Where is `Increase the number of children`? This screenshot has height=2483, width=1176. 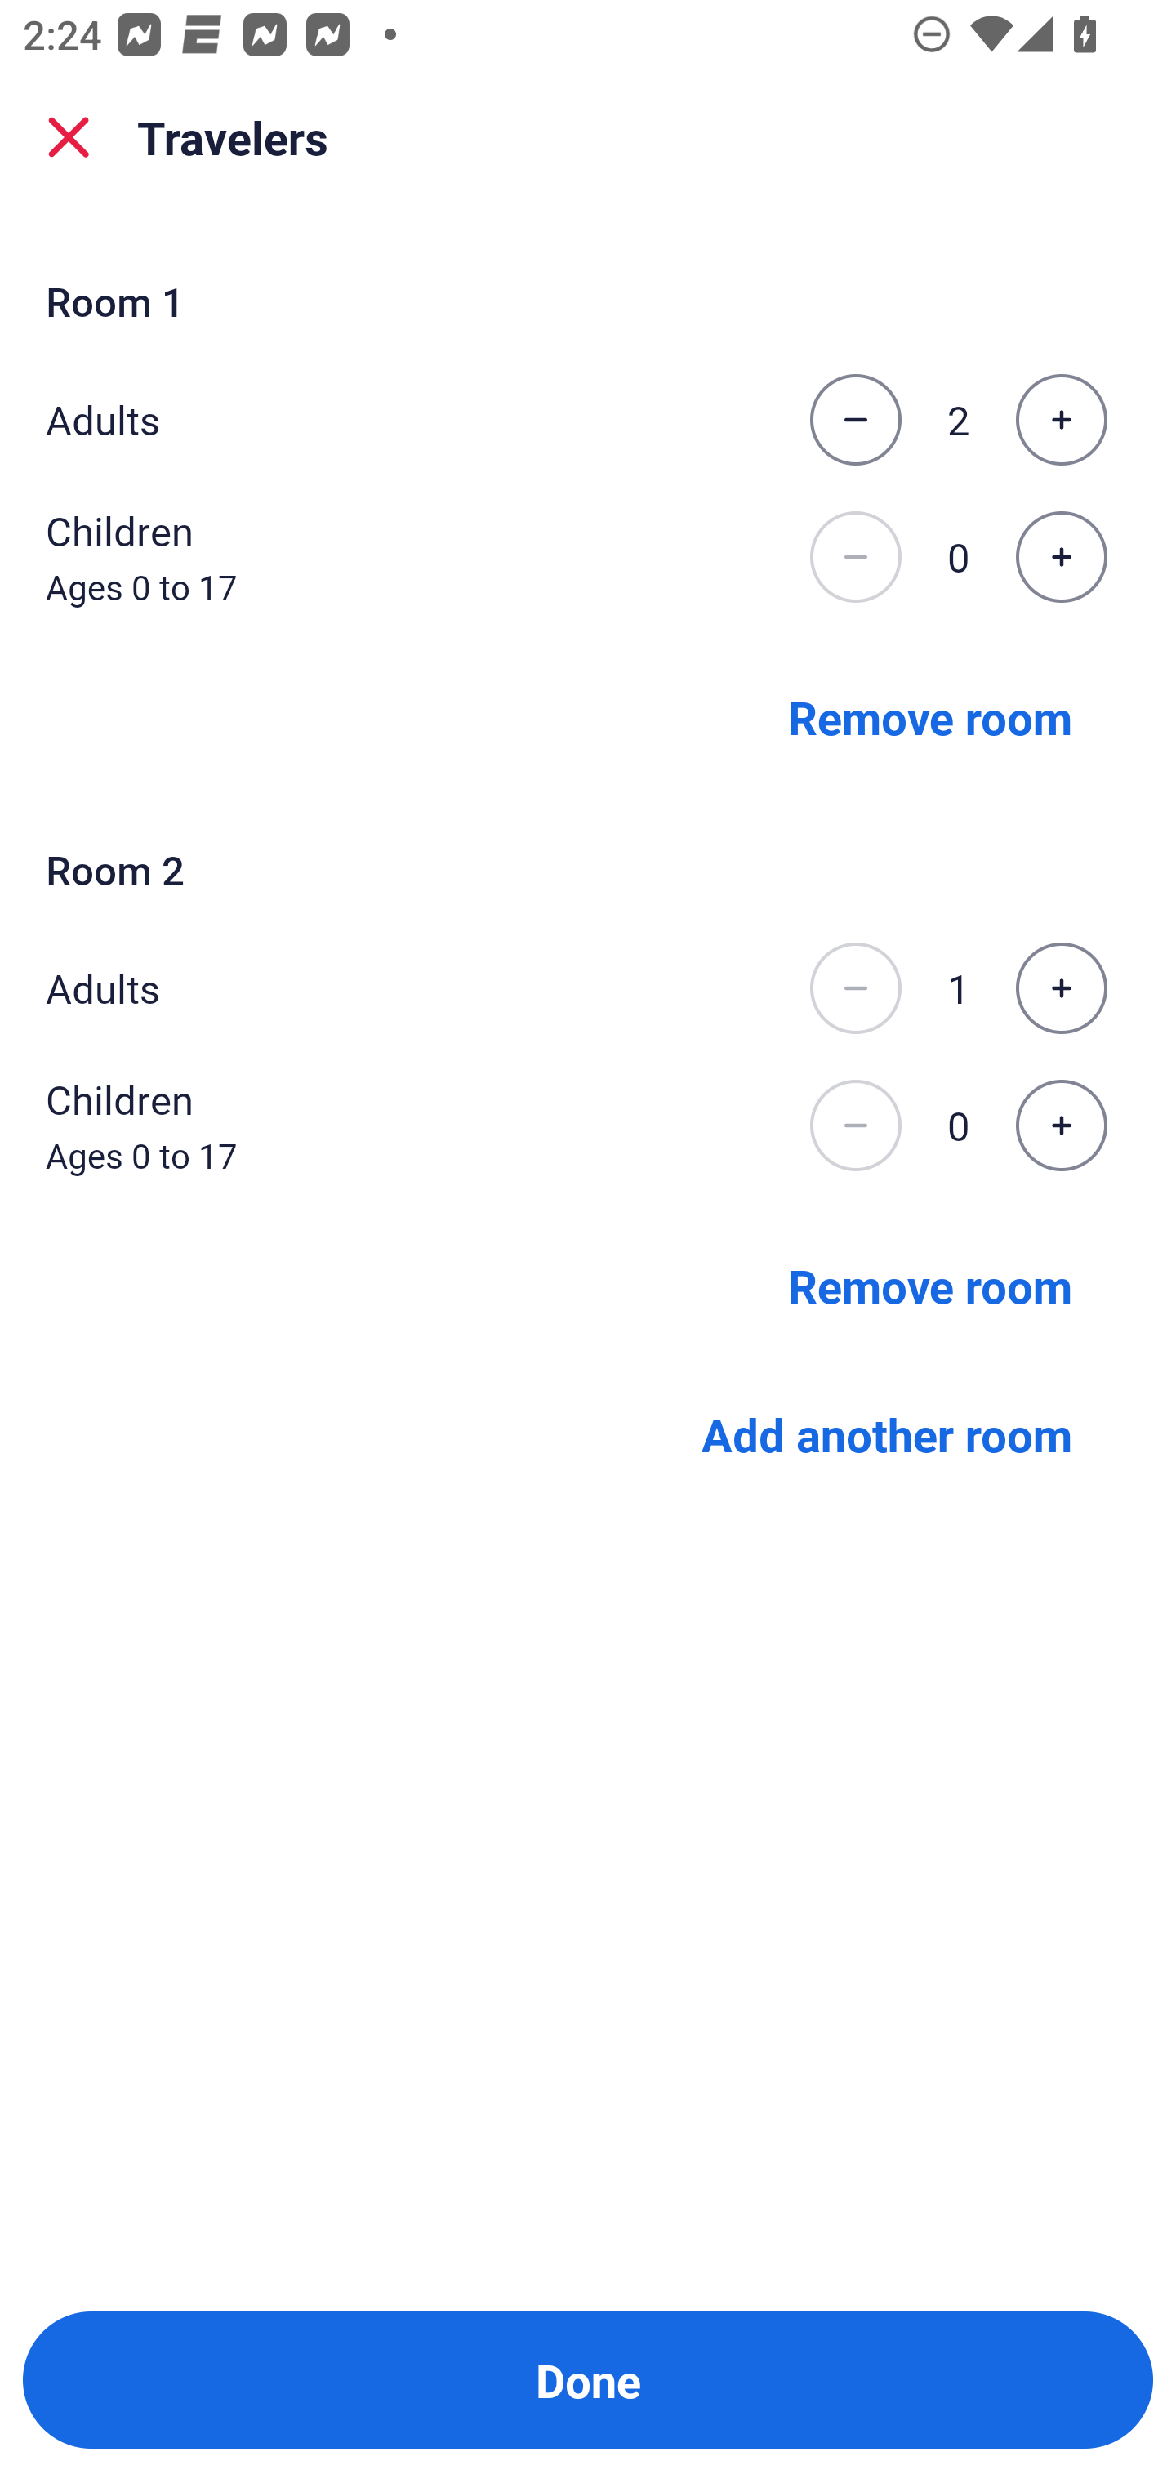 Increase the number of children is located at coordinates (1061, 1126).